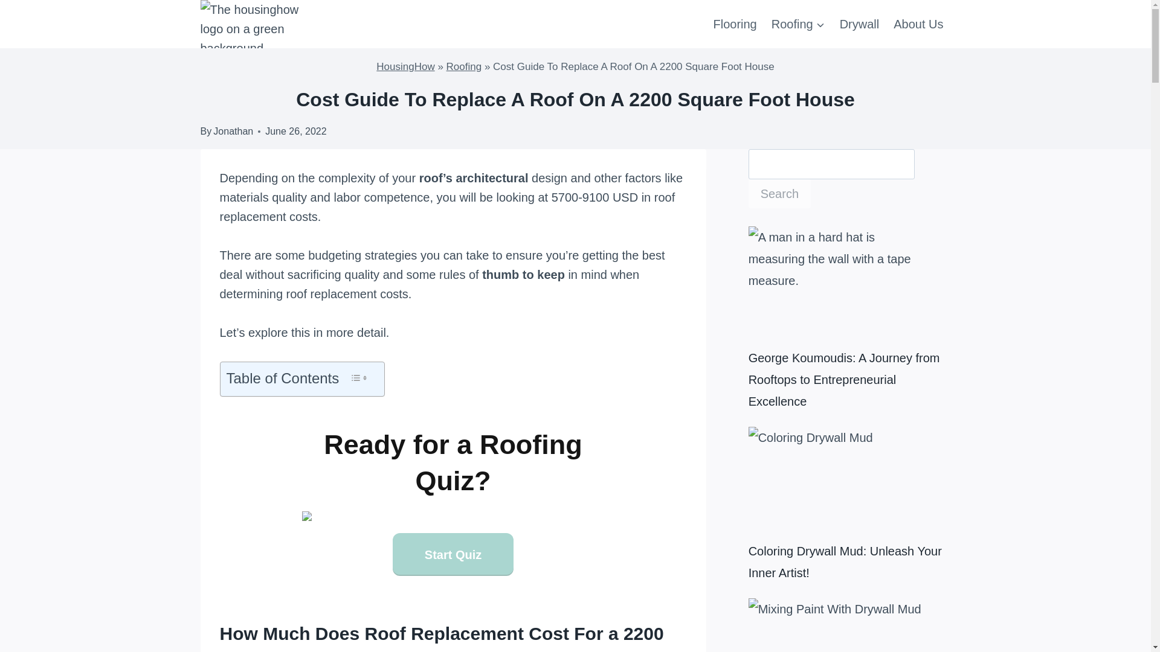 This screenshot has width=1160, height=652. I want to click on Roofing, so click(464, 66).